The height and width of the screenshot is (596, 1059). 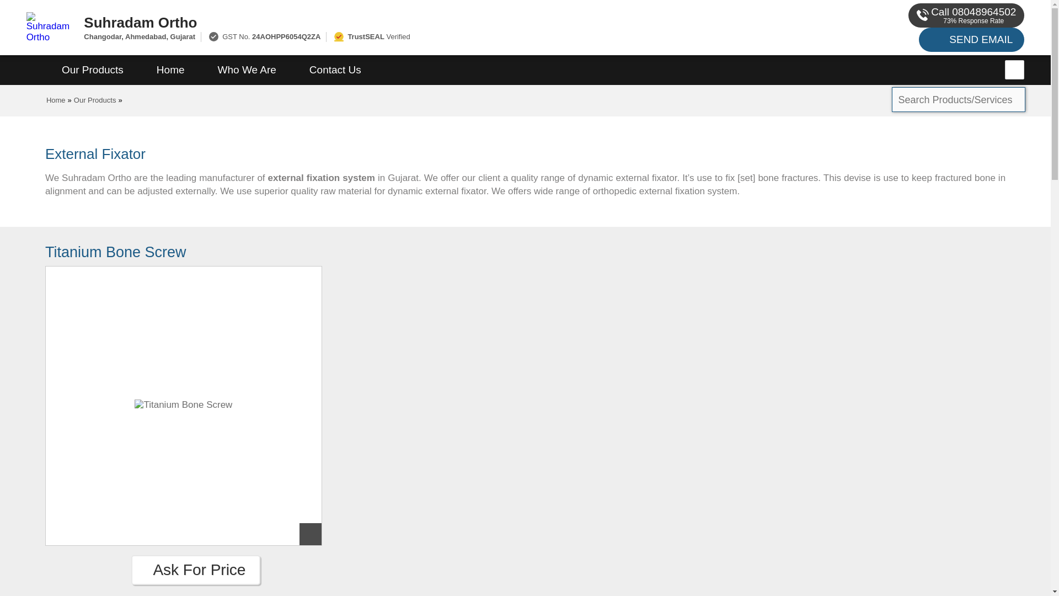 I want to click on Home, so click(x=170, y=70).